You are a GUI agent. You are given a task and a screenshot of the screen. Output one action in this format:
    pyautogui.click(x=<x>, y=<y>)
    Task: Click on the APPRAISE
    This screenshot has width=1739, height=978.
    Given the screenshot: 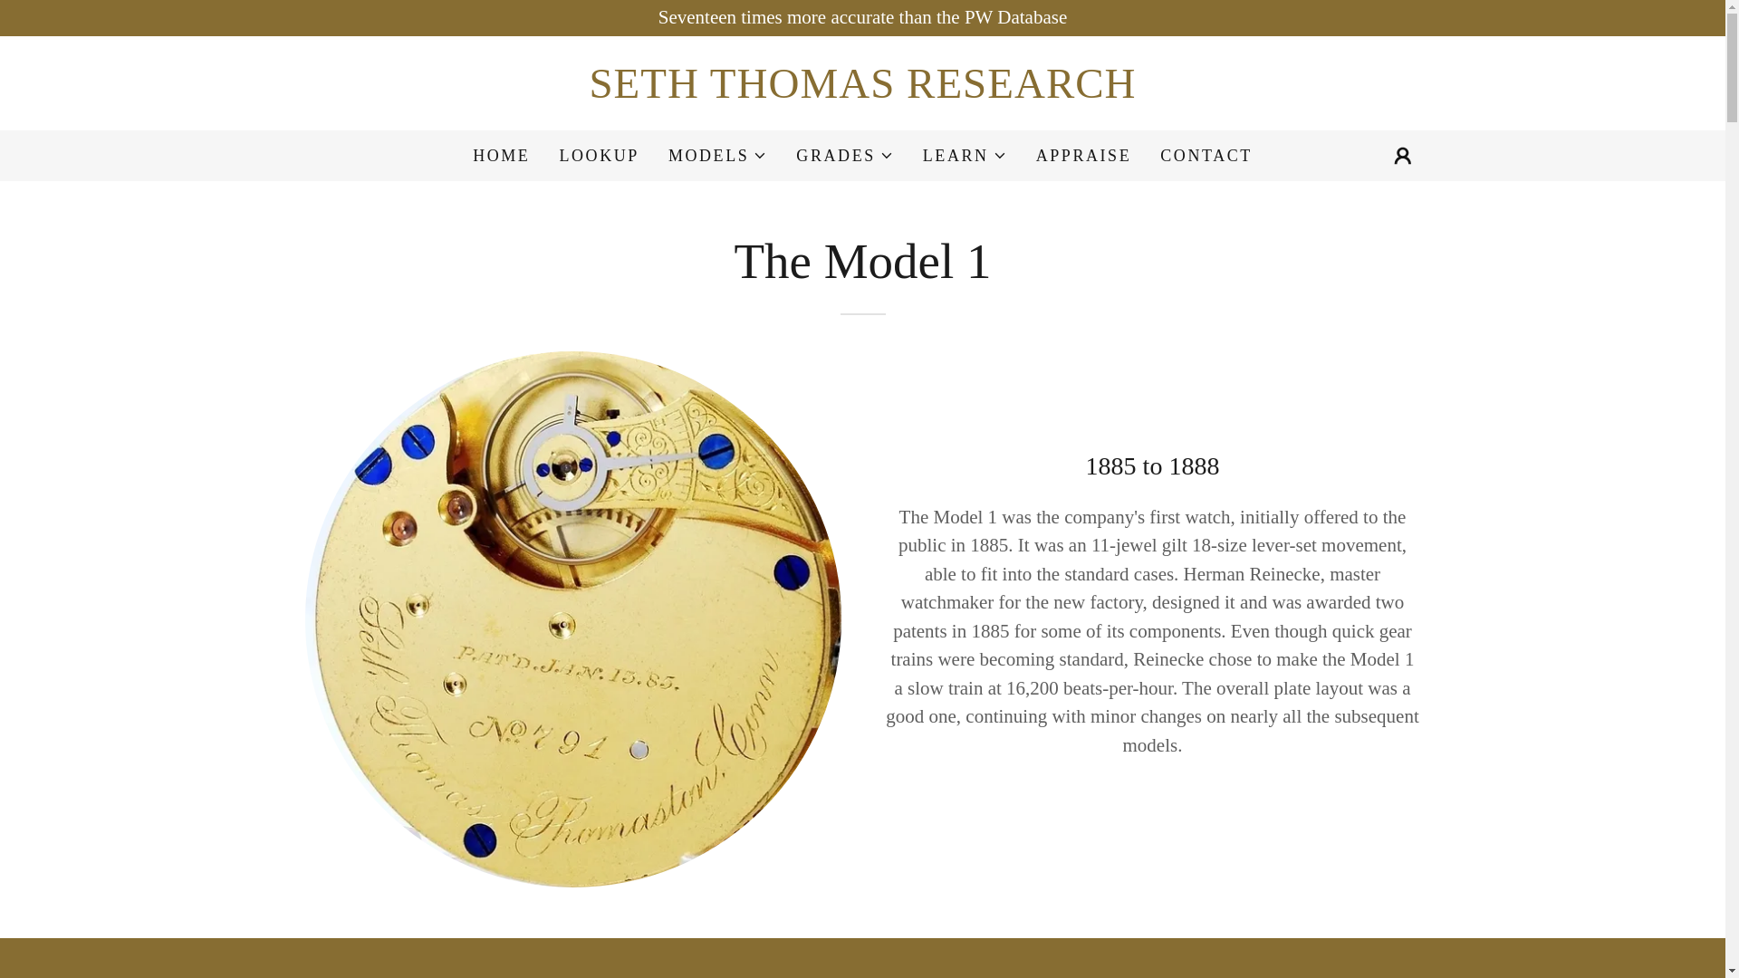 What is the action you would take?
    pyautogui.click(x=1083, y=156)
    